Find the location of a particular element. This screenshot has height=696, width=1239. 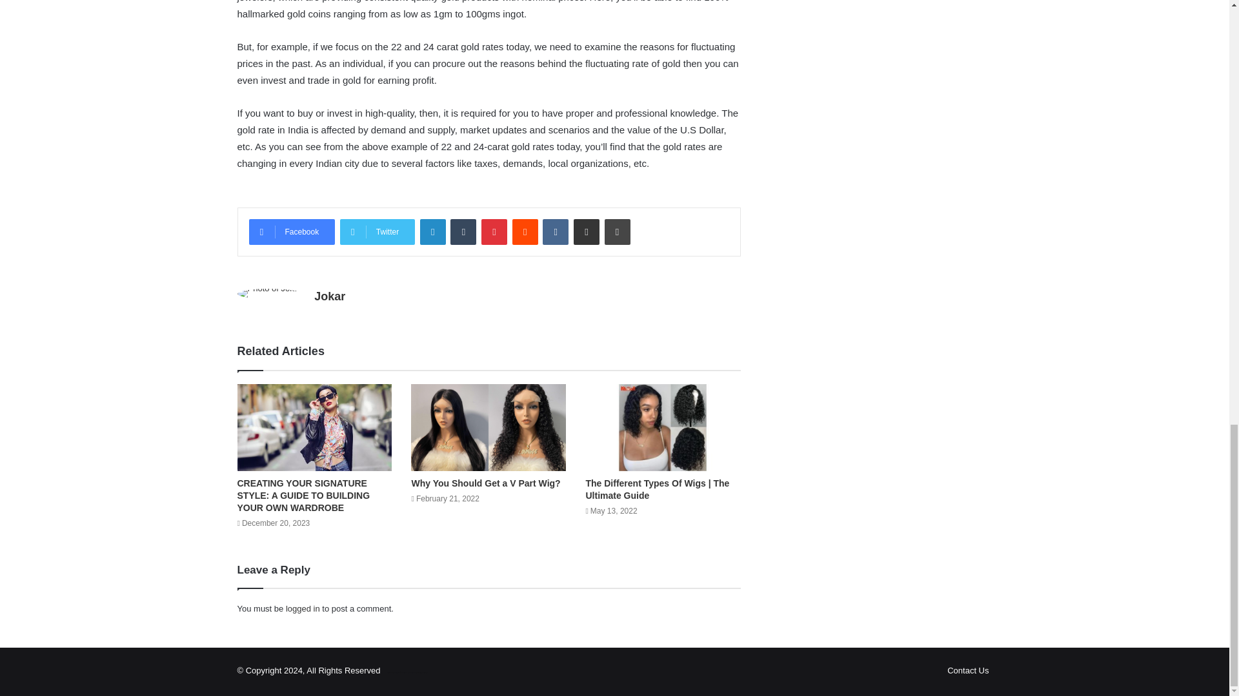

Pinterest is located at coordinates (494, 232).